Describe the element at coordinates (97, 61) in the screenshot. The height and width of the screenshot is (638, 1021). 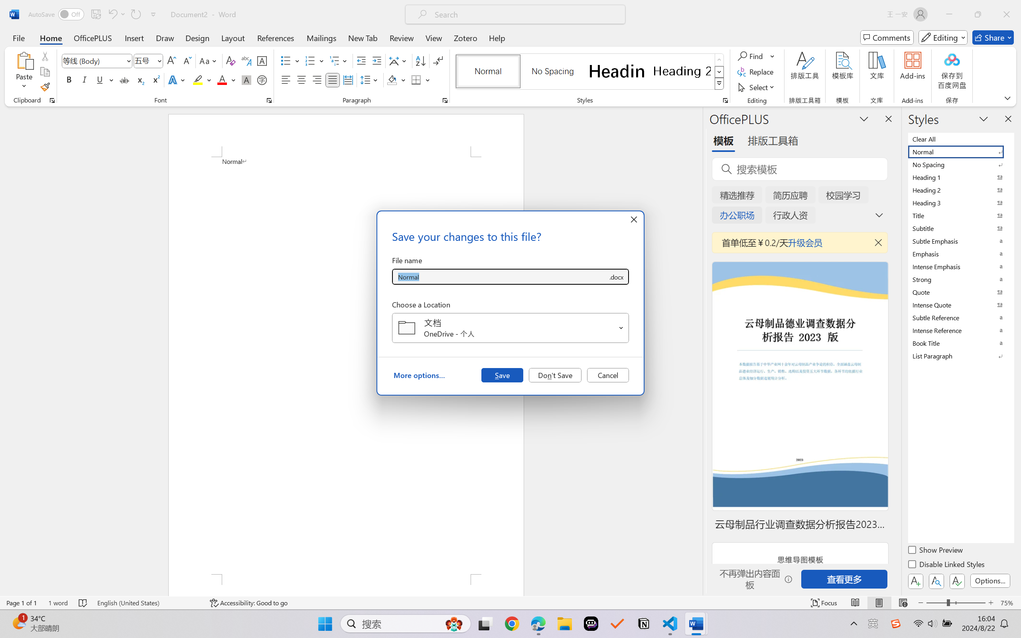
I see `Font` at that location.